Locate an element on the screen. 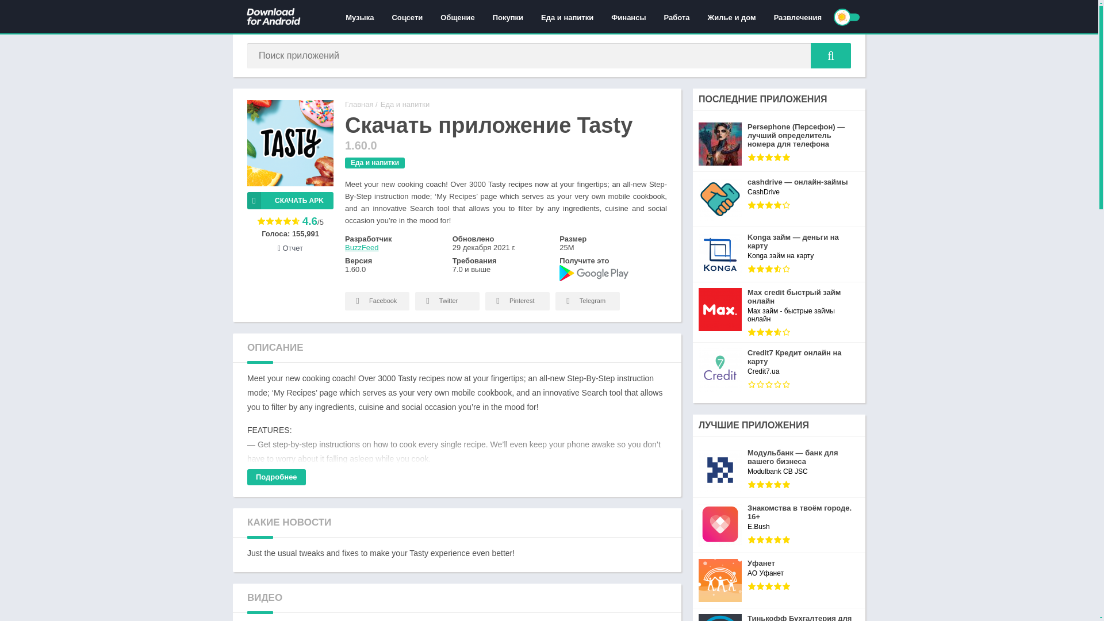 The image size is (1104, 621). Telegram is located at coordinates (587, 301).